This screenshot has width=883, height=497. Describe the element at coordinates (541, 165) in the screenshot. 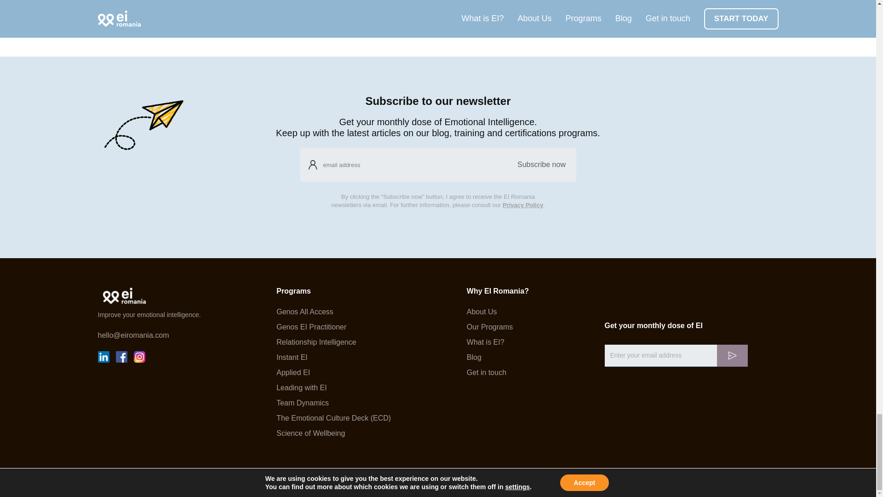

I see `Subscribe now` at that location.